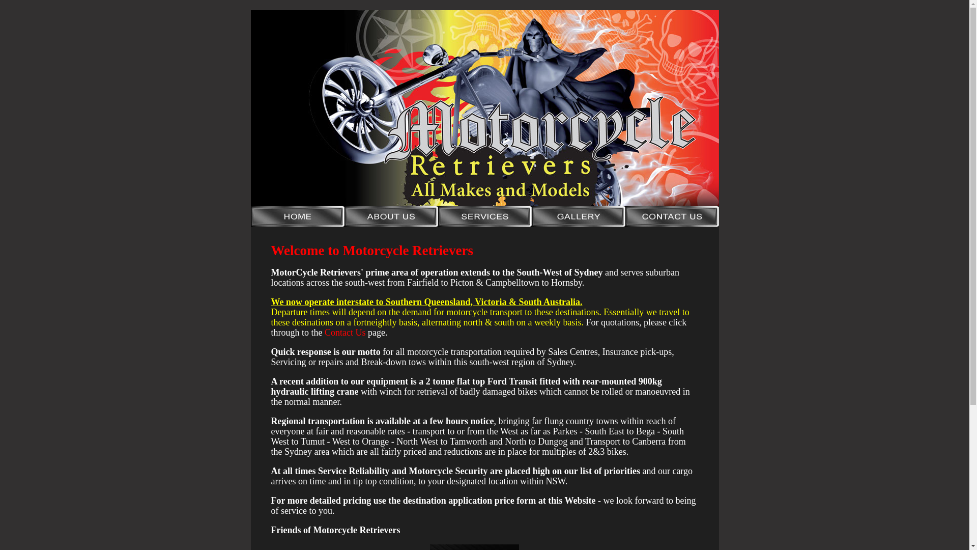 The height and width of the screenshot is (550, 977). I want to click on Contact Us, so click(345, 333).